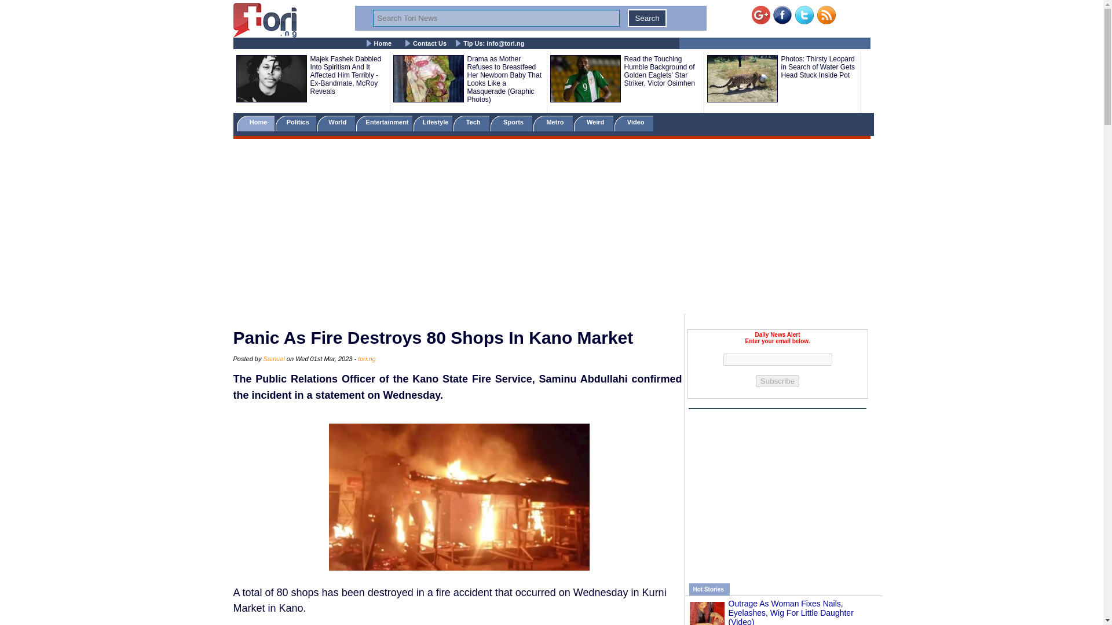  What do you see at coordinates (777, 490) in the screenshot?
I see `Advertisement` at bounding box center [777, 490].